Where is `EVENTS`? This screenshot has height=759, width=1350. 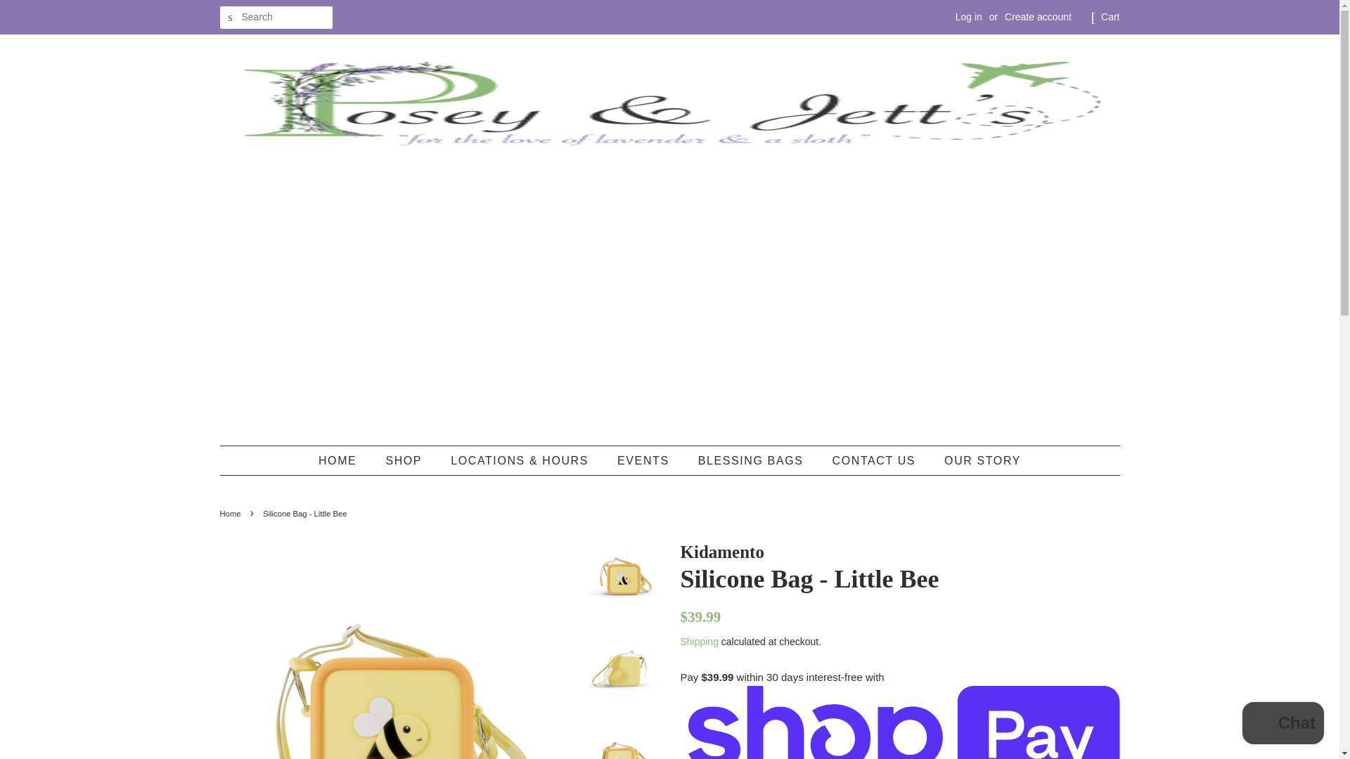 EVENTS is located at coordinates (644, 461).